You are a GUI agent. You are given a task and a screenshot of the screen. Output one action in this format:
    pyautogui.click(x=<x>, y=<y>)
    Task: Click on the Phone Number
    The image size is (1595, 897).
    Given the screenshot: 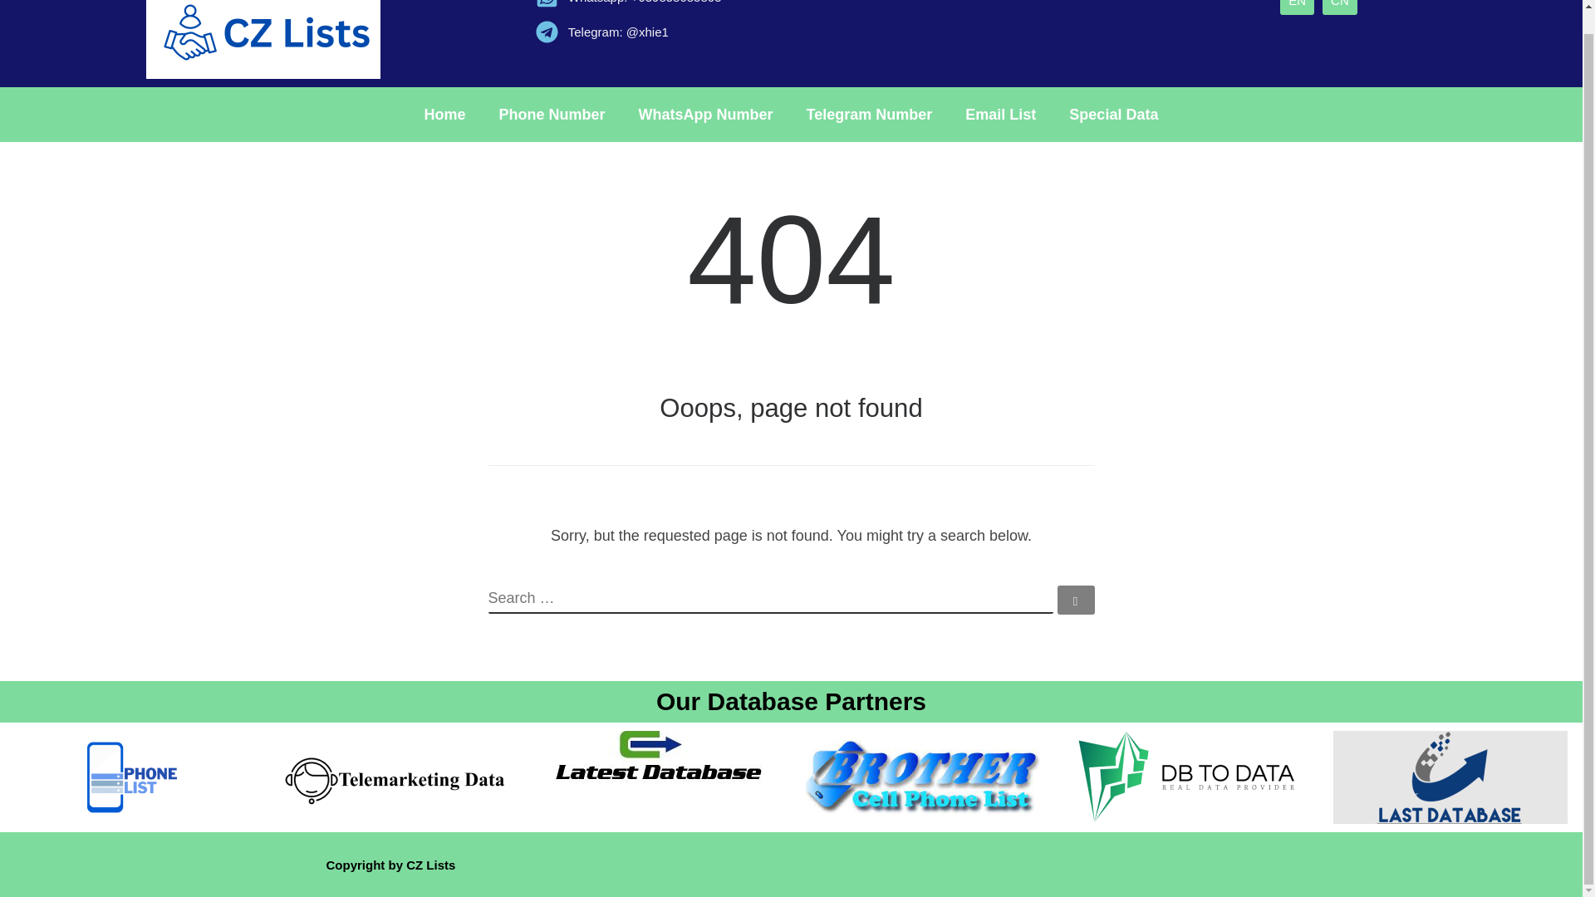 What is the action you would take?
    pyautogui.click(x=552, y=114)
    